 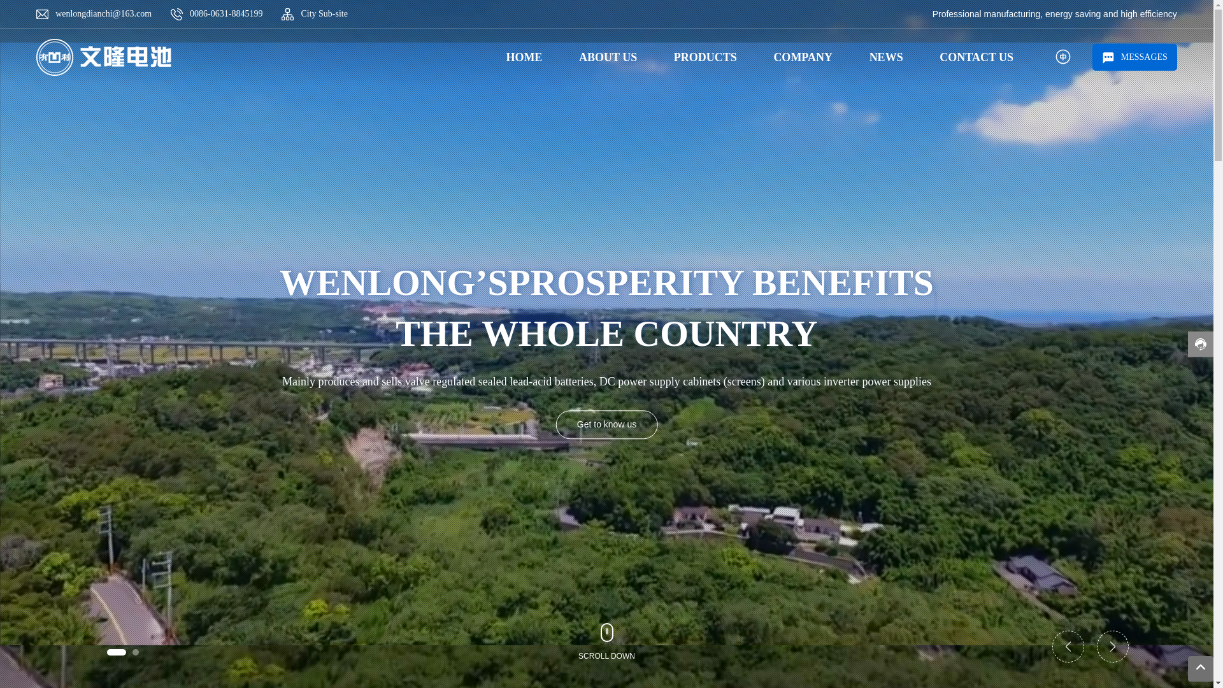 I want to click on wenlongdianchi@163.com, so click(x=103, y=14).